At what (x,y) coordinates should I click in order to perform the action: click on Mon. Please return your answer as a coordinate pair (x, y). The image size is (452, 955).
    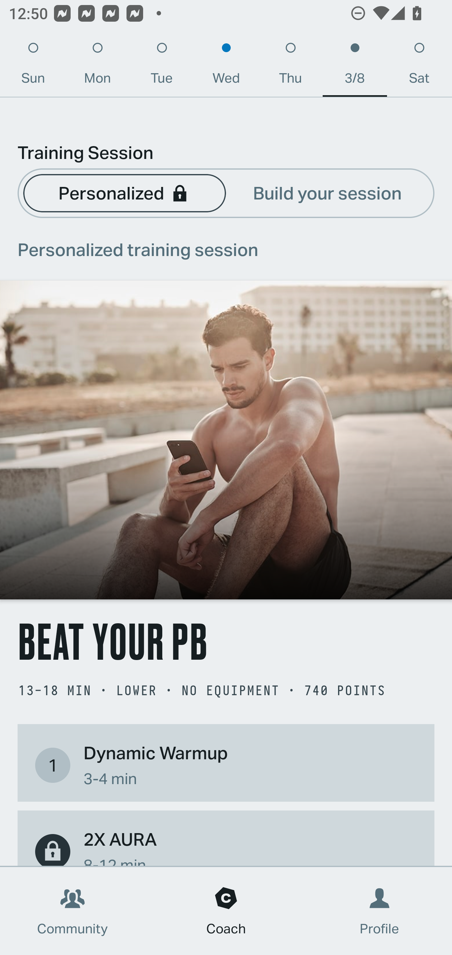
    Looking at the image, I should click on (97, 66).